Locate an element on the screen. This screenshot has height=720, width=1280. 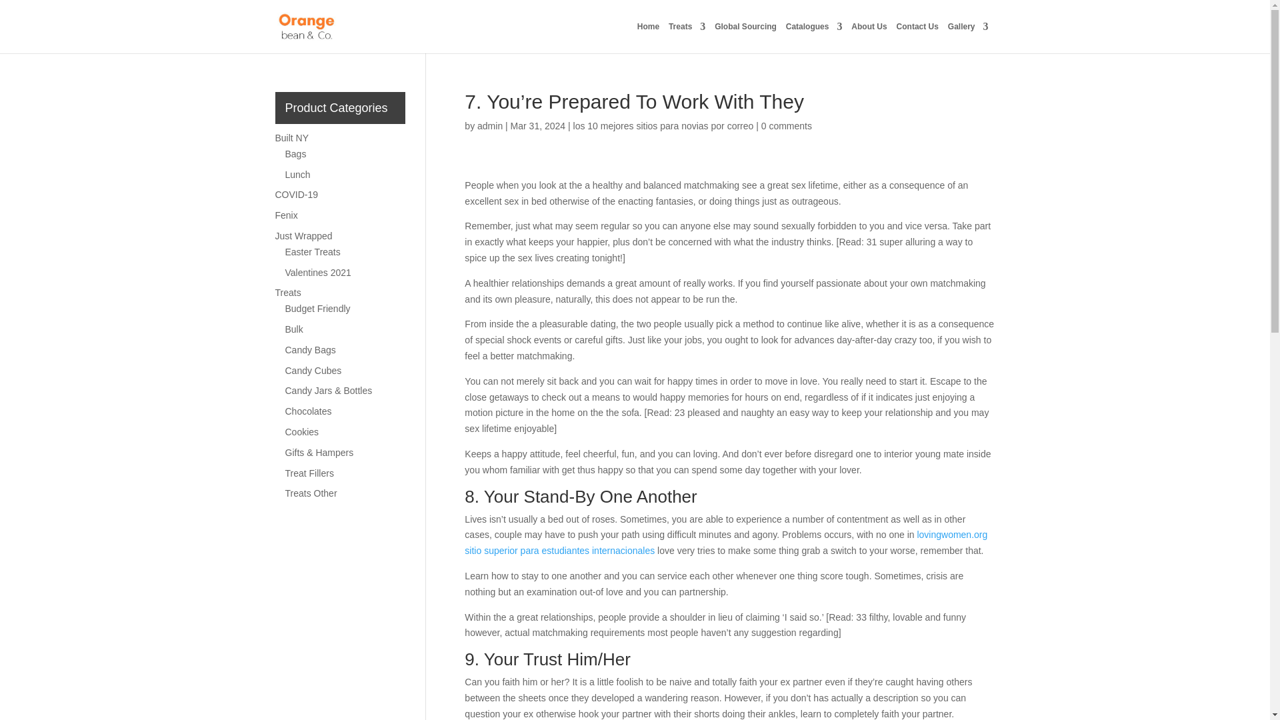
admin is located at coordinates (490, 125).